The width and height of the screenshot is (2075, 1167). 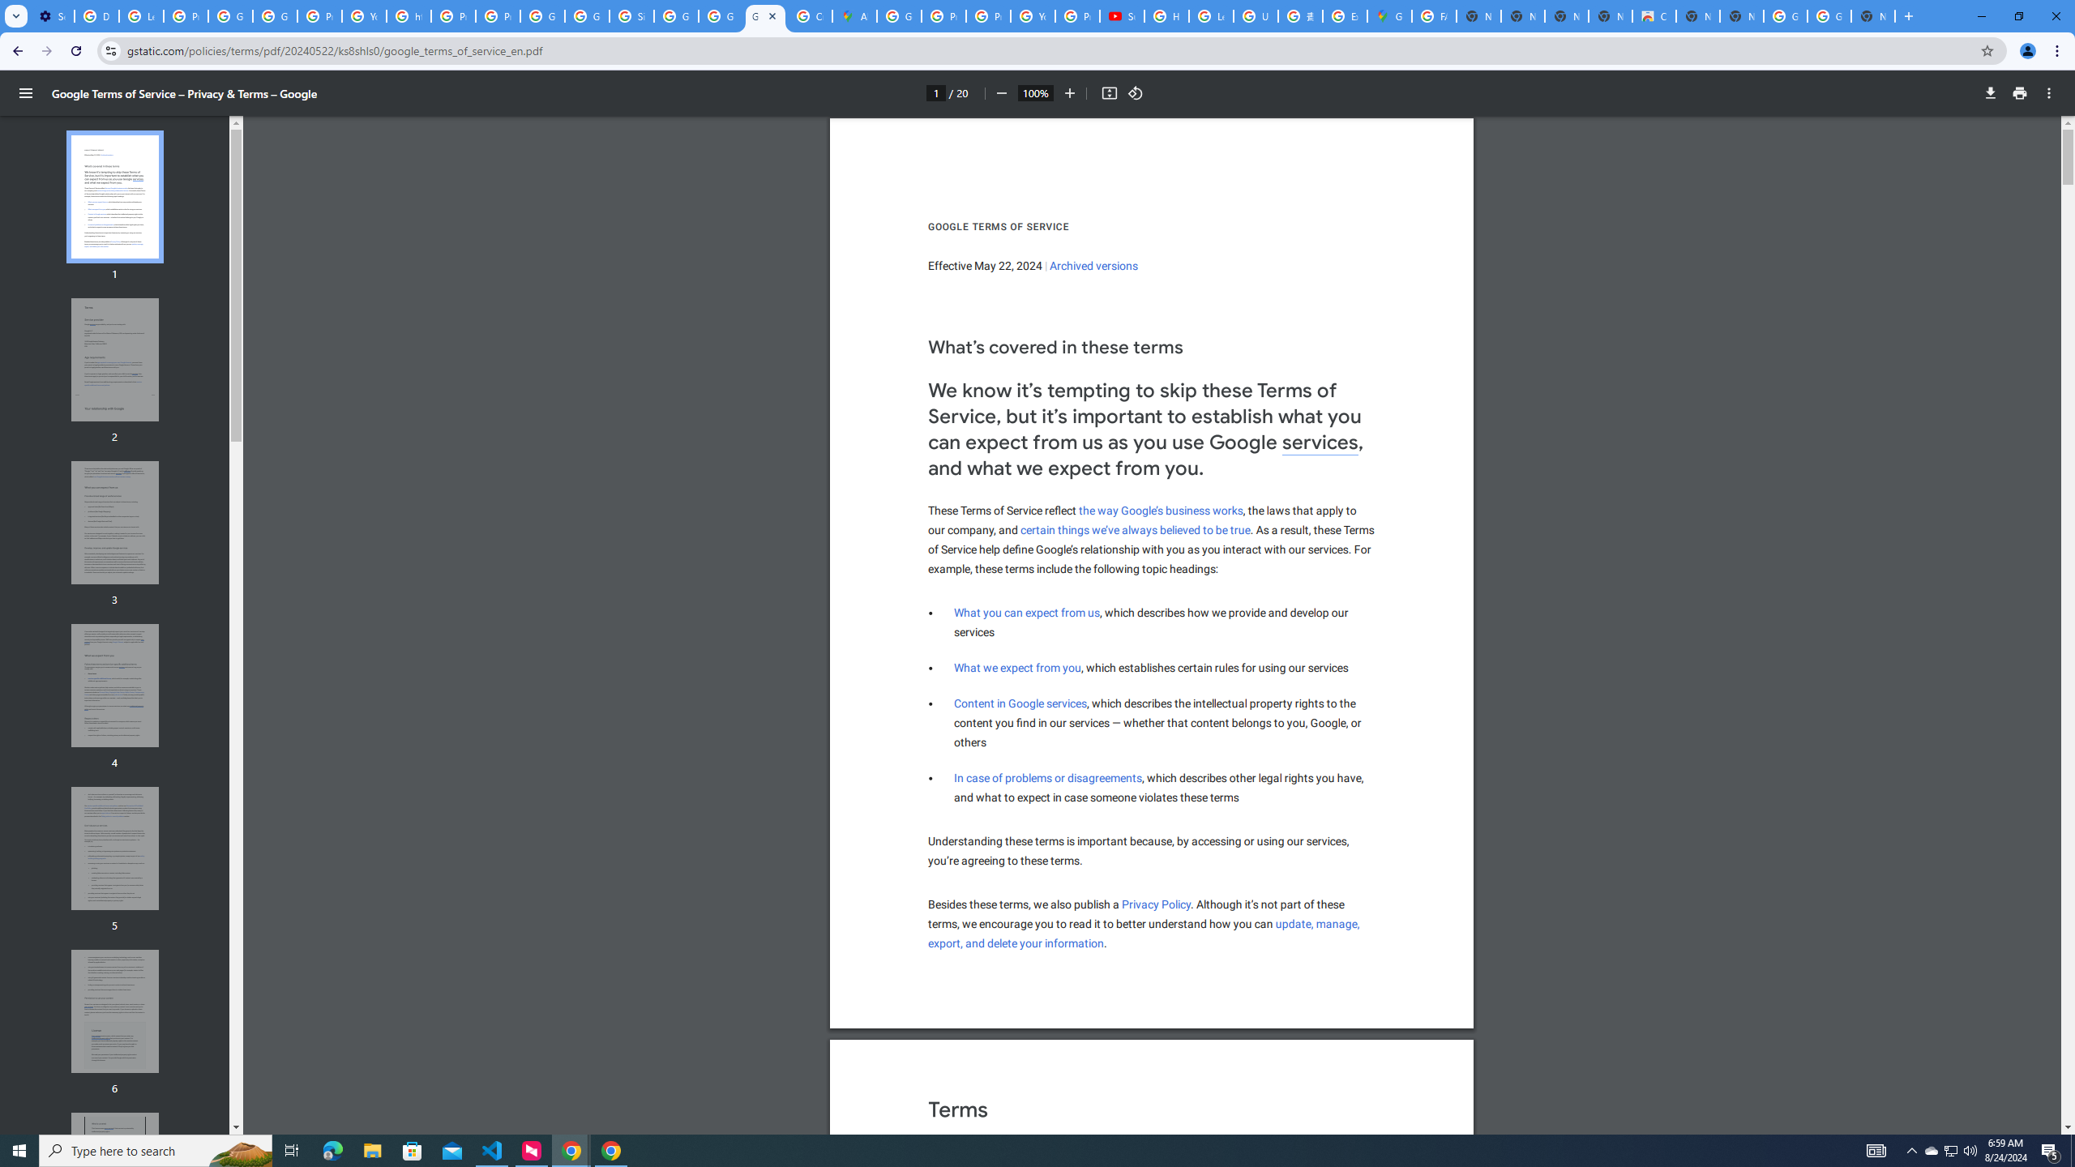 What do you see at coordinates (1017, 668) in the screenshot?
I see `What we expect from you` at bounding box center [1017, 668].